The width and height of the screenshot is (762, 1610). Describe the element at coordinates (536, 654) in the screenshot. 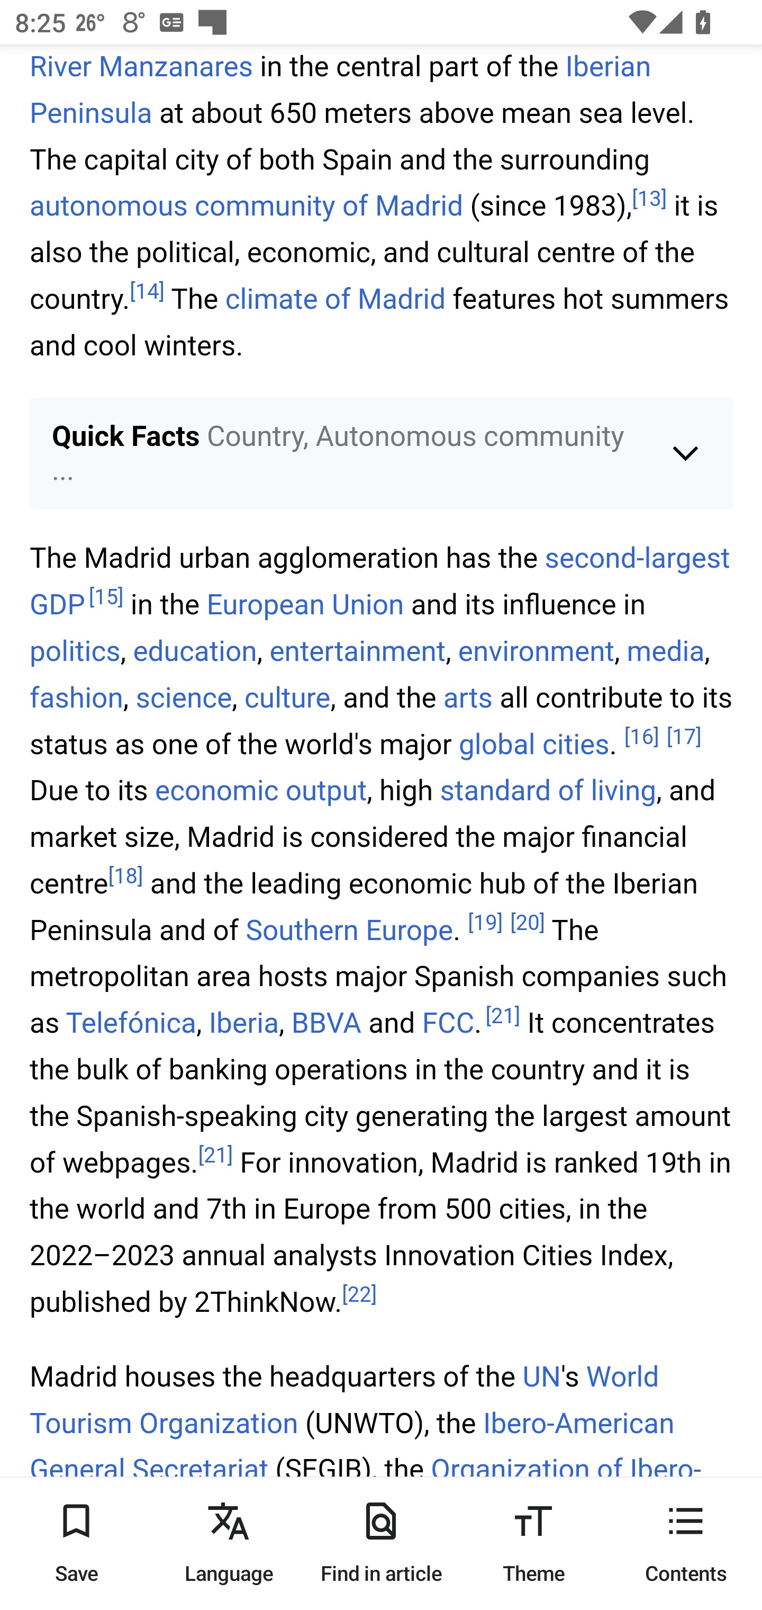

I see `environment` at that location.